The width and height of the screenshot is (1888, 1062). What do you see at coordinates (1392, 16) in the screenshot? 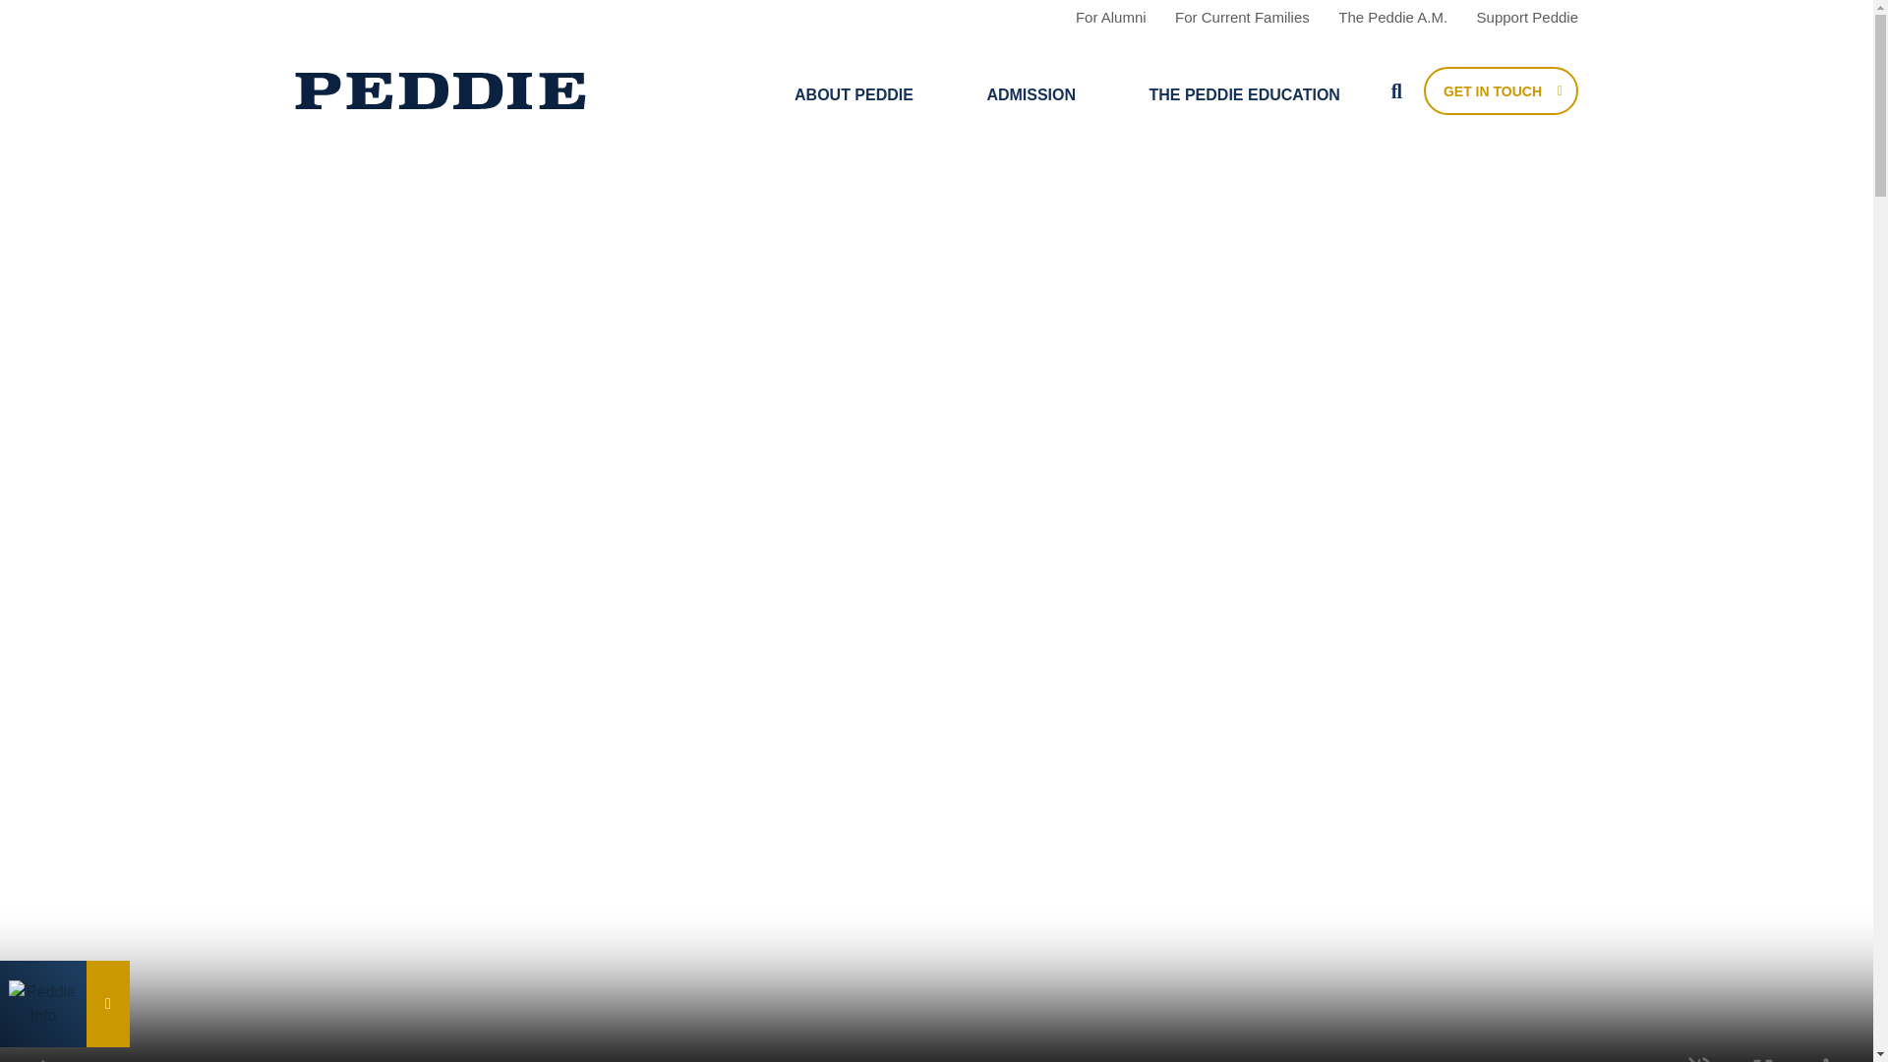
I see `The Peddie A.M.` at bounding box center [1392, 16].